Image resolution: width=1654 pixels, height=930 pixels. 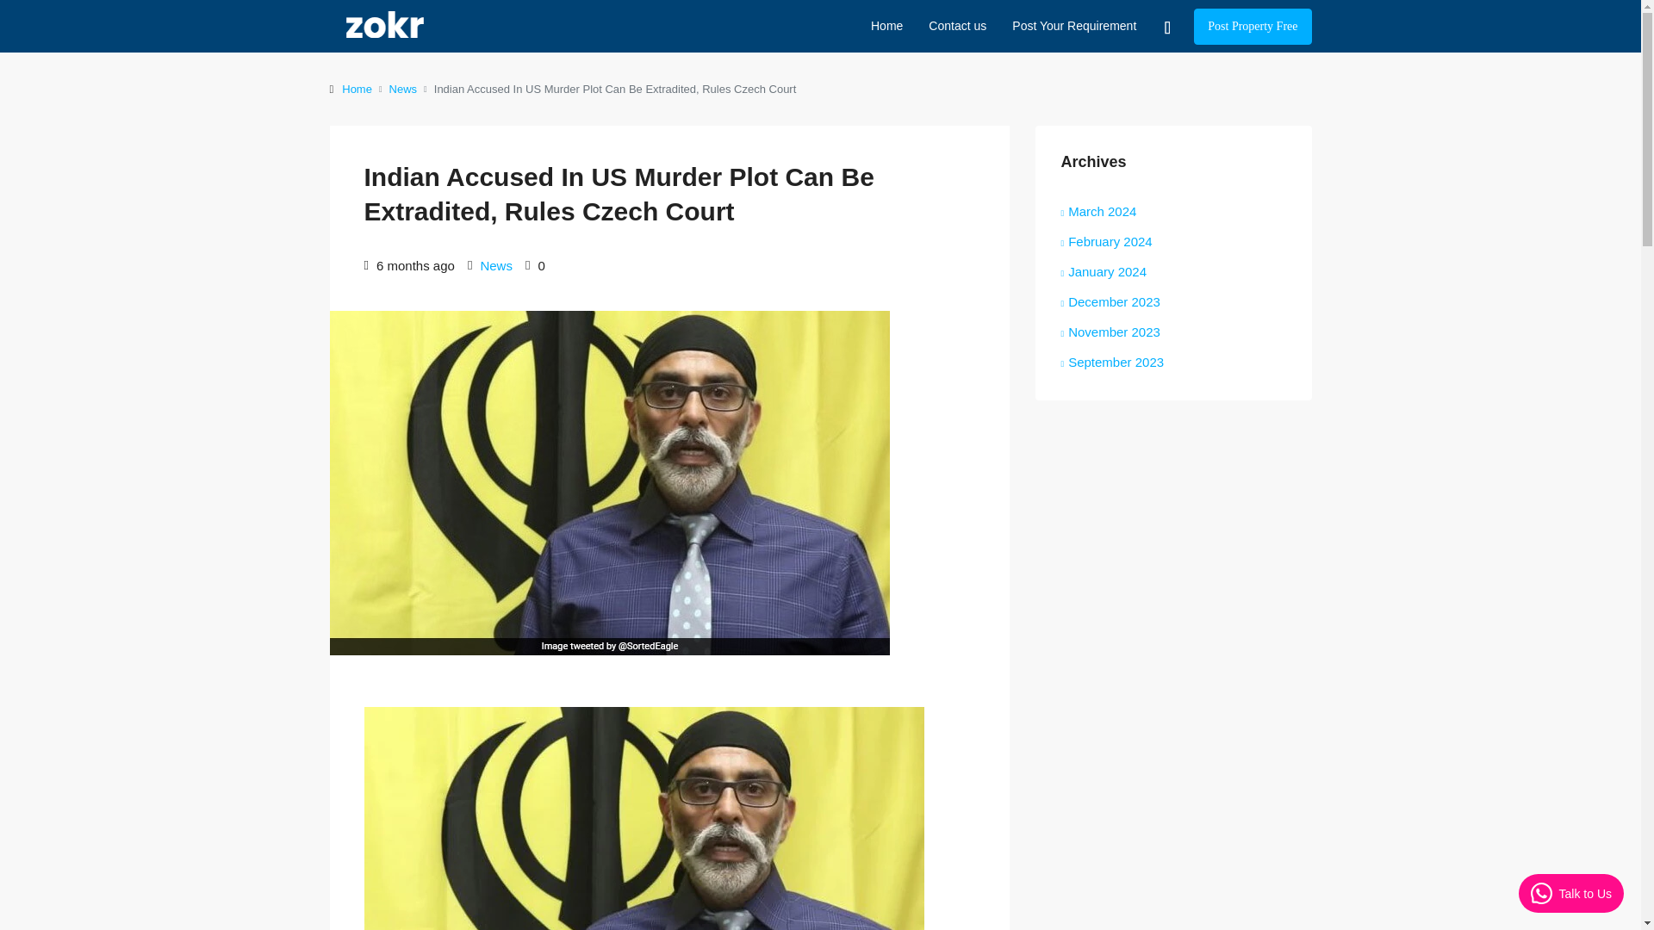 What do you see at coordinates (1099, 210) in the screenshot?
I see `March 2024` at bounding box center [1099, 210].